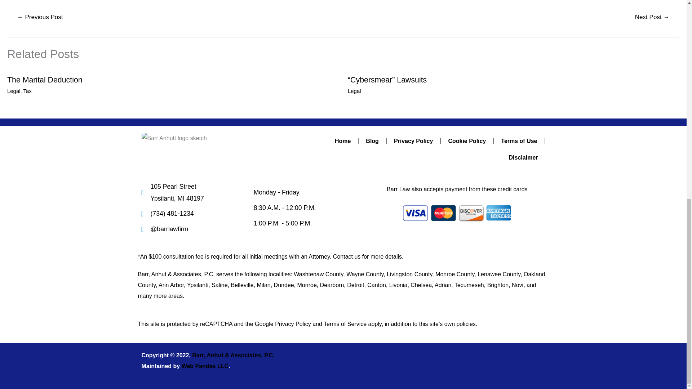 Image resolution: width=692 pixels, height=389 pixels. Describe the element at coordinates (27, 91) in the screenshot. I see `Tax` at that location.